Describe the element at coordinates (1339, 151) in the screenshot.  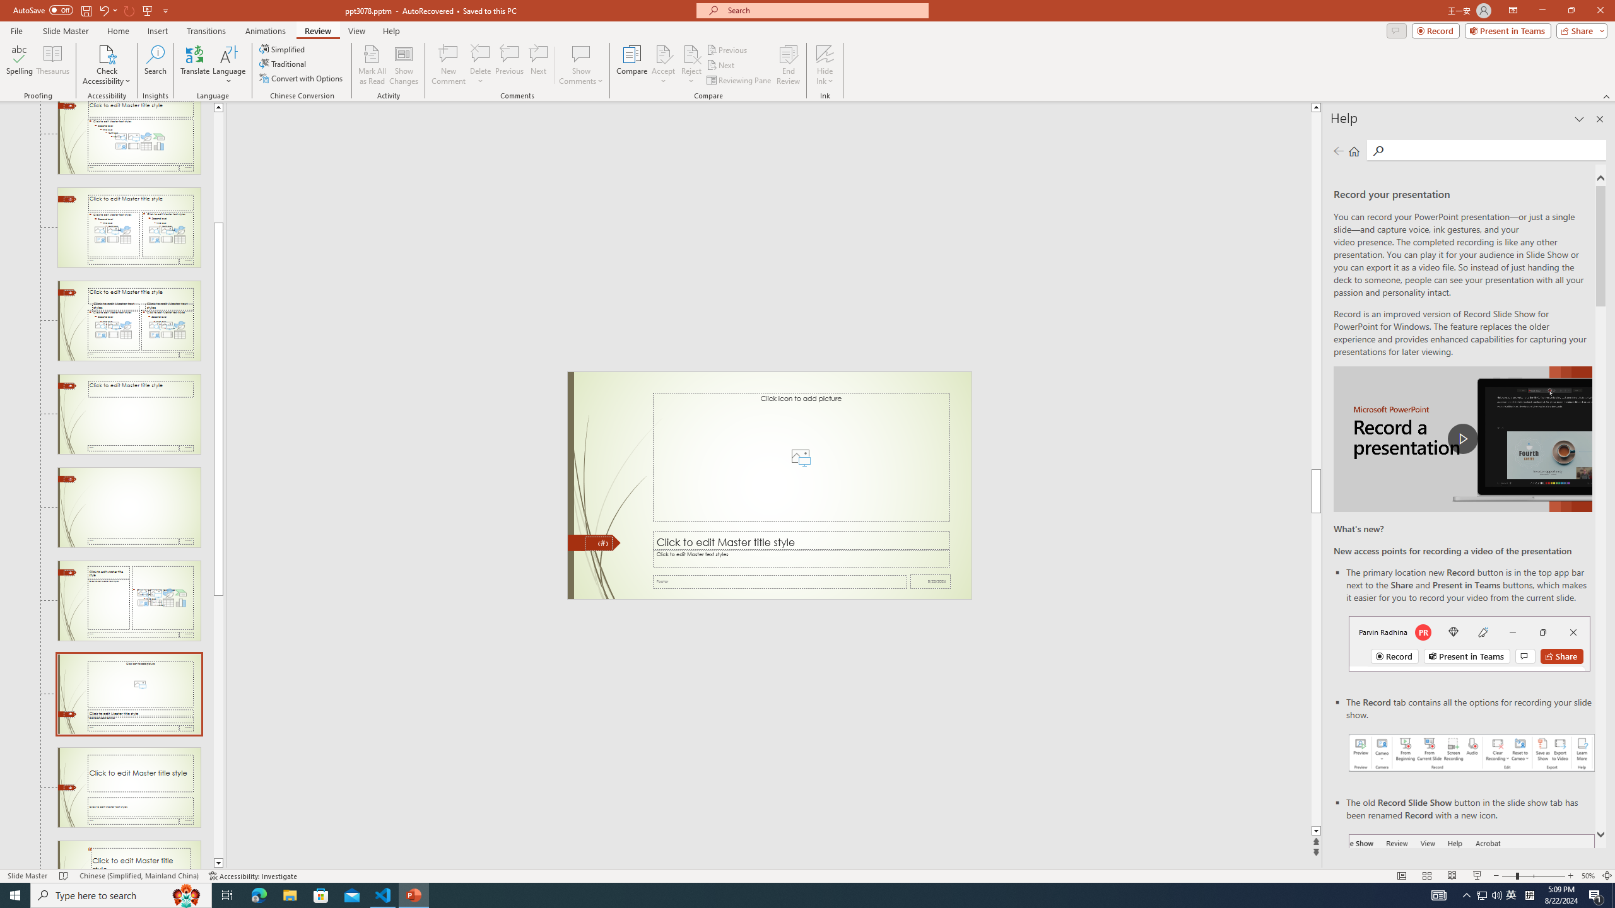
I see `Previous page` at that location.